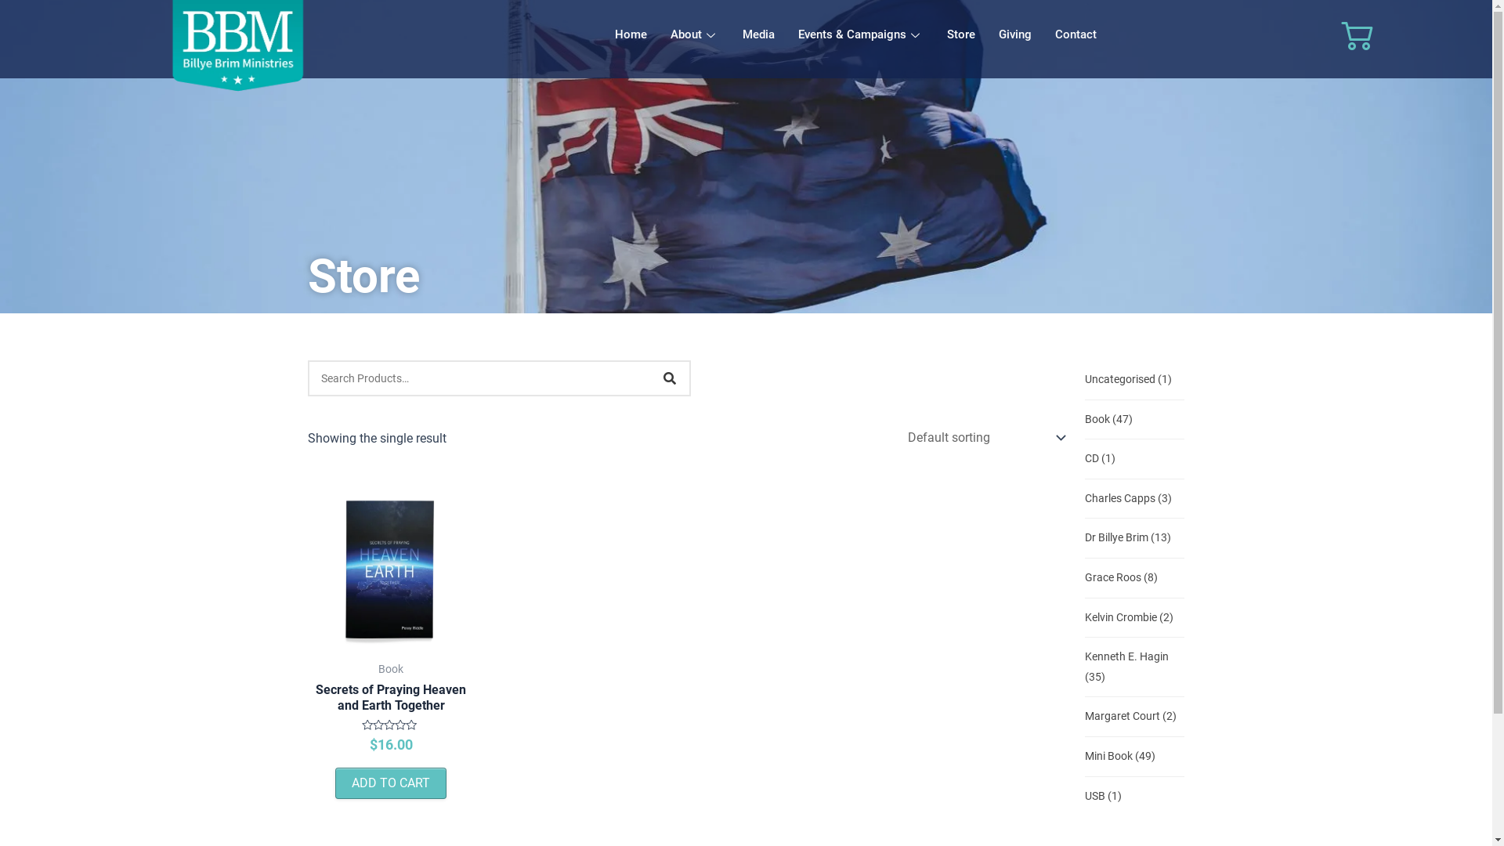 The image size is (1504, 846). I want to click on About, so click(695, 35).